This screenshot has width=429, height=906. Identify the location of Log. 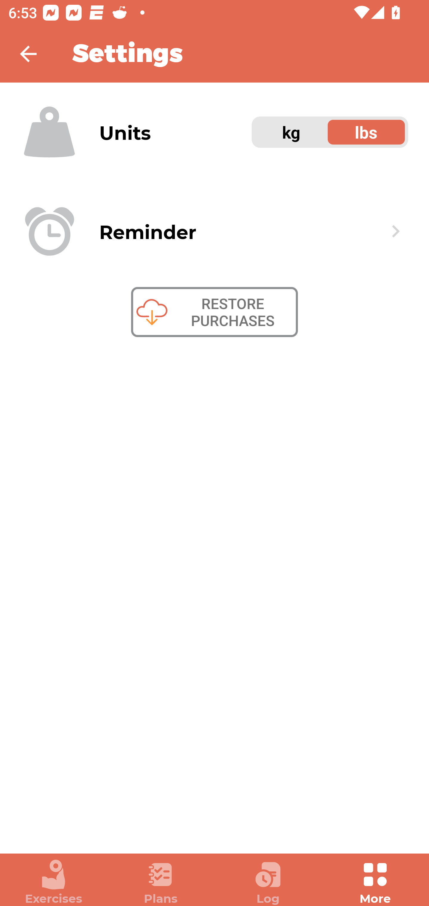
(268, 882).